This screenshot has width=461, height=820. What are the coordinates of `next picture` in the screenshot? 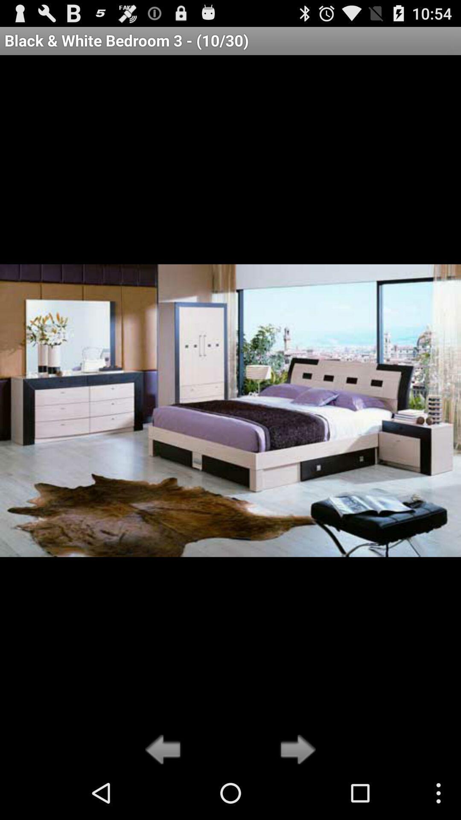 It's located at (295, 750).